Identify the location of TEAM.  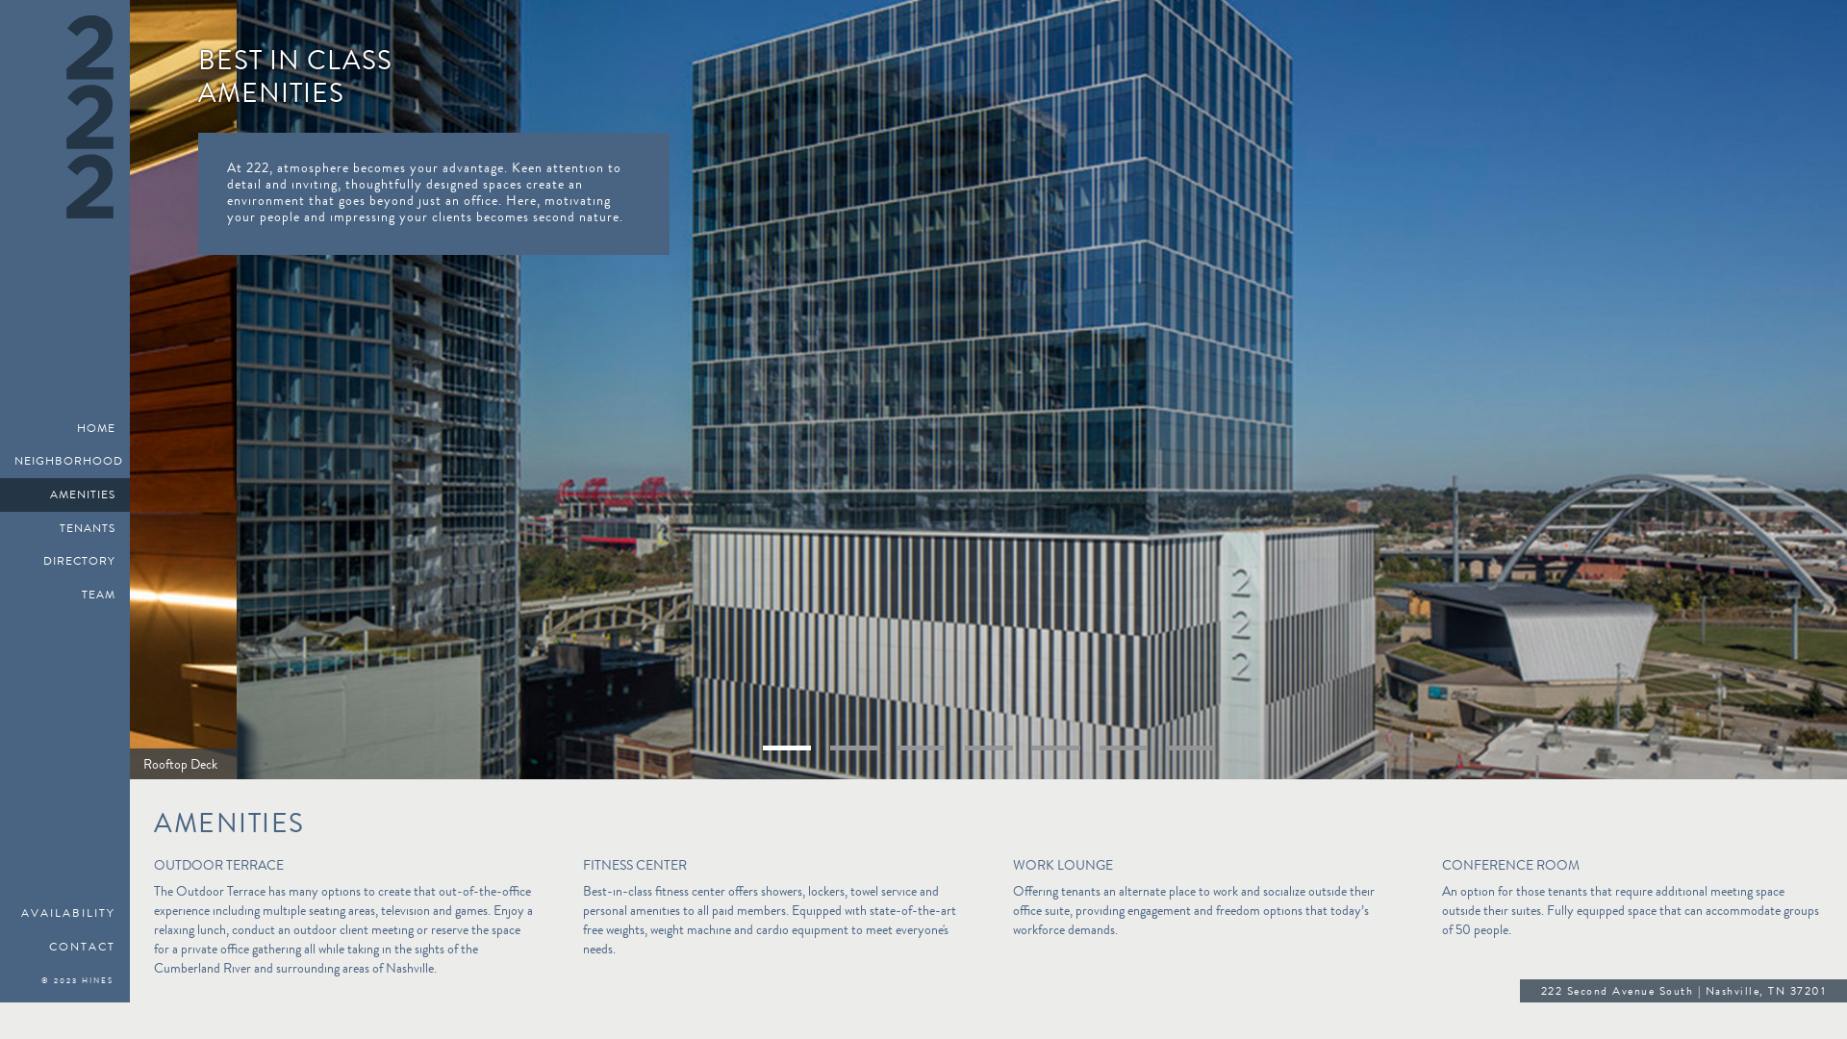
(65, 595).